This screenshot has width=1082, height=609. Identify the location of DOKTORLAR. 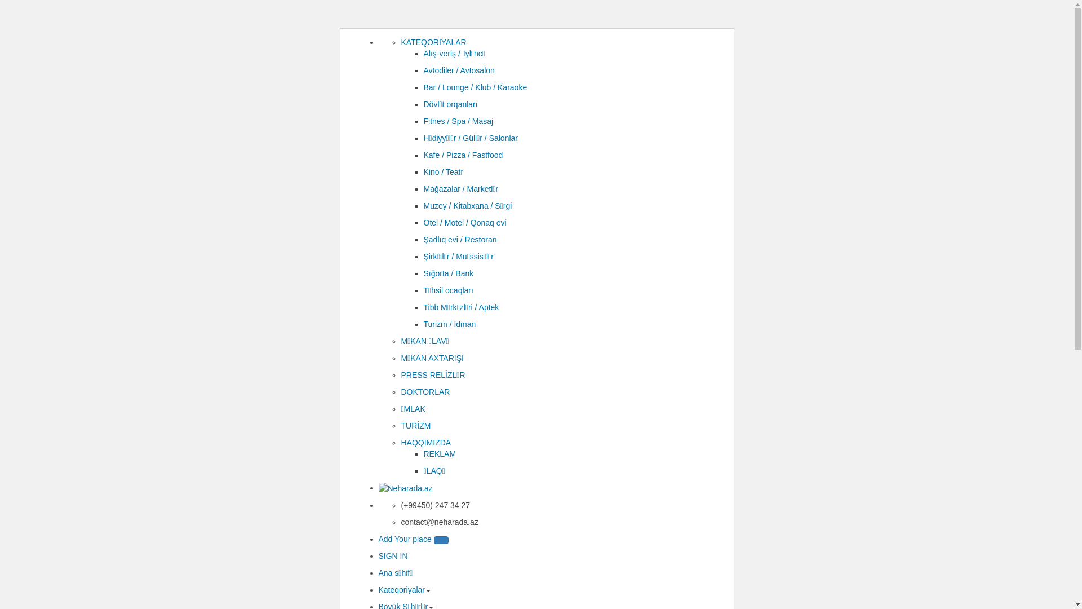
(426, 392).